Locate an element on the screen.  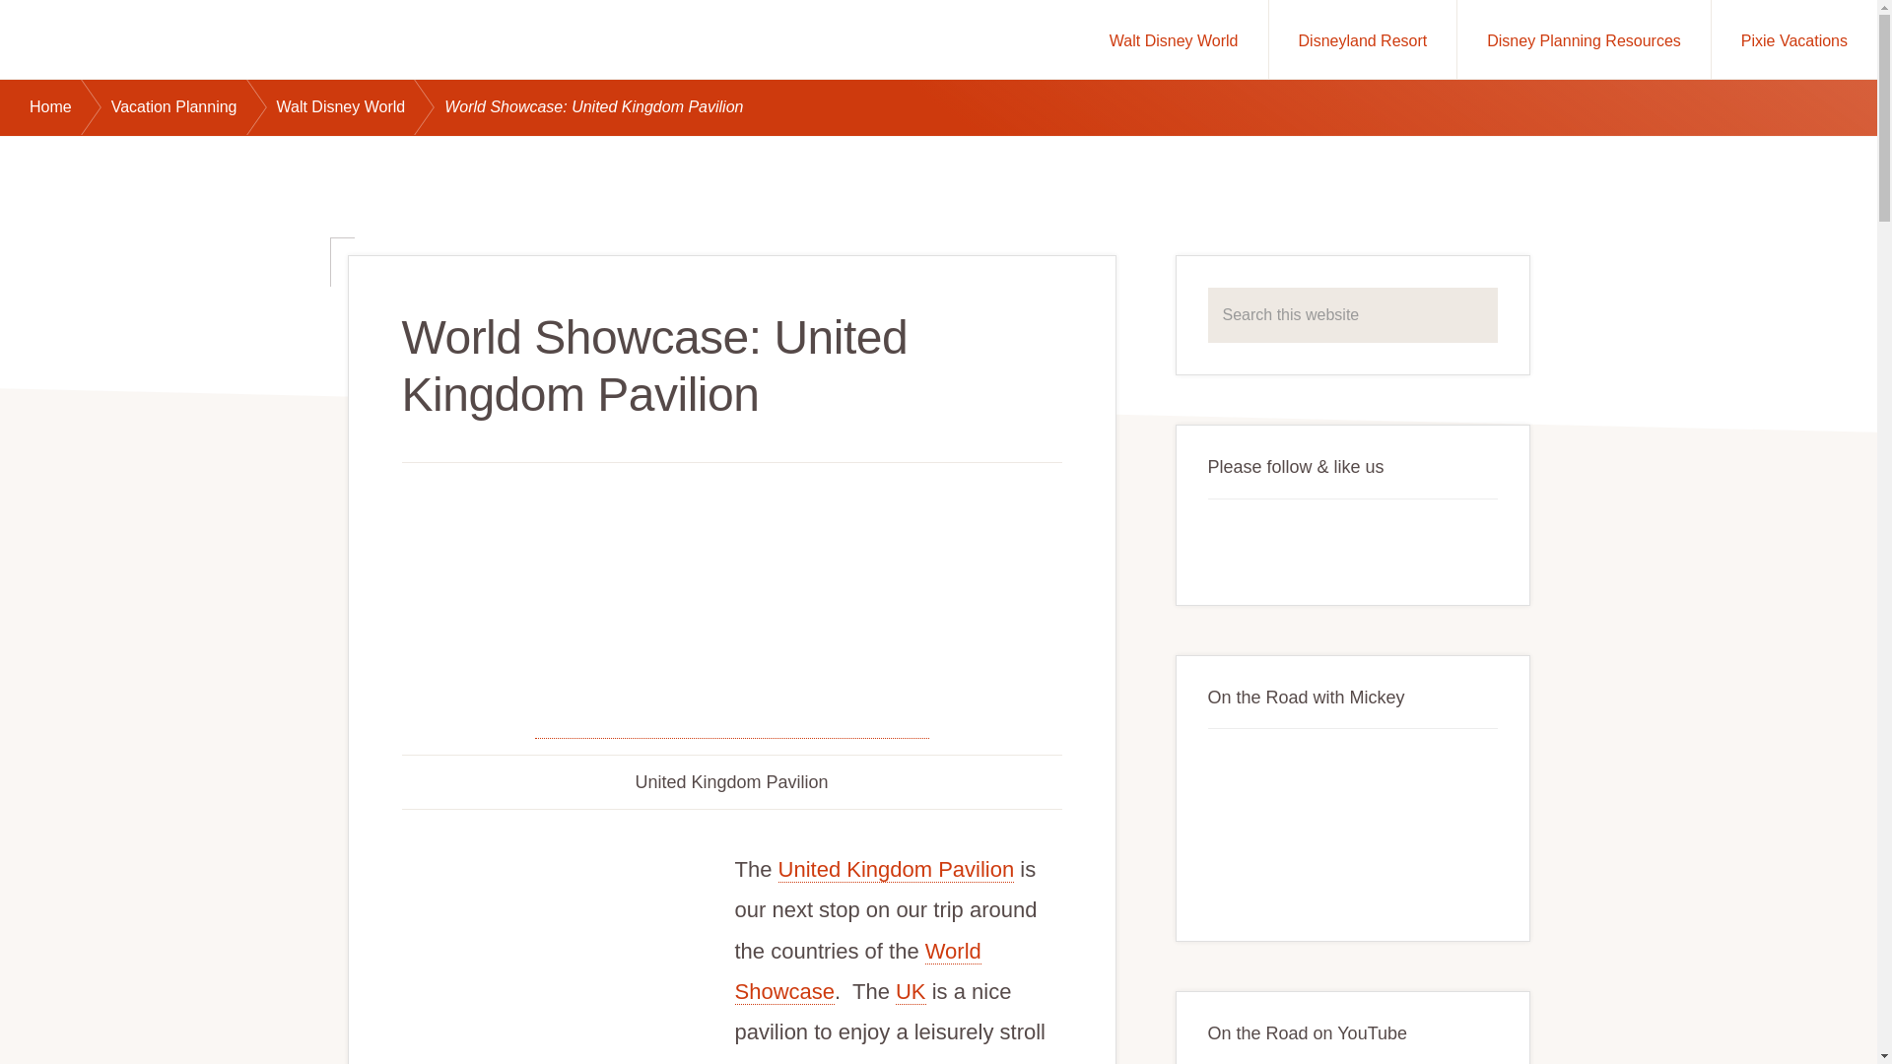
Epcot is located at coordinates (858, 971).